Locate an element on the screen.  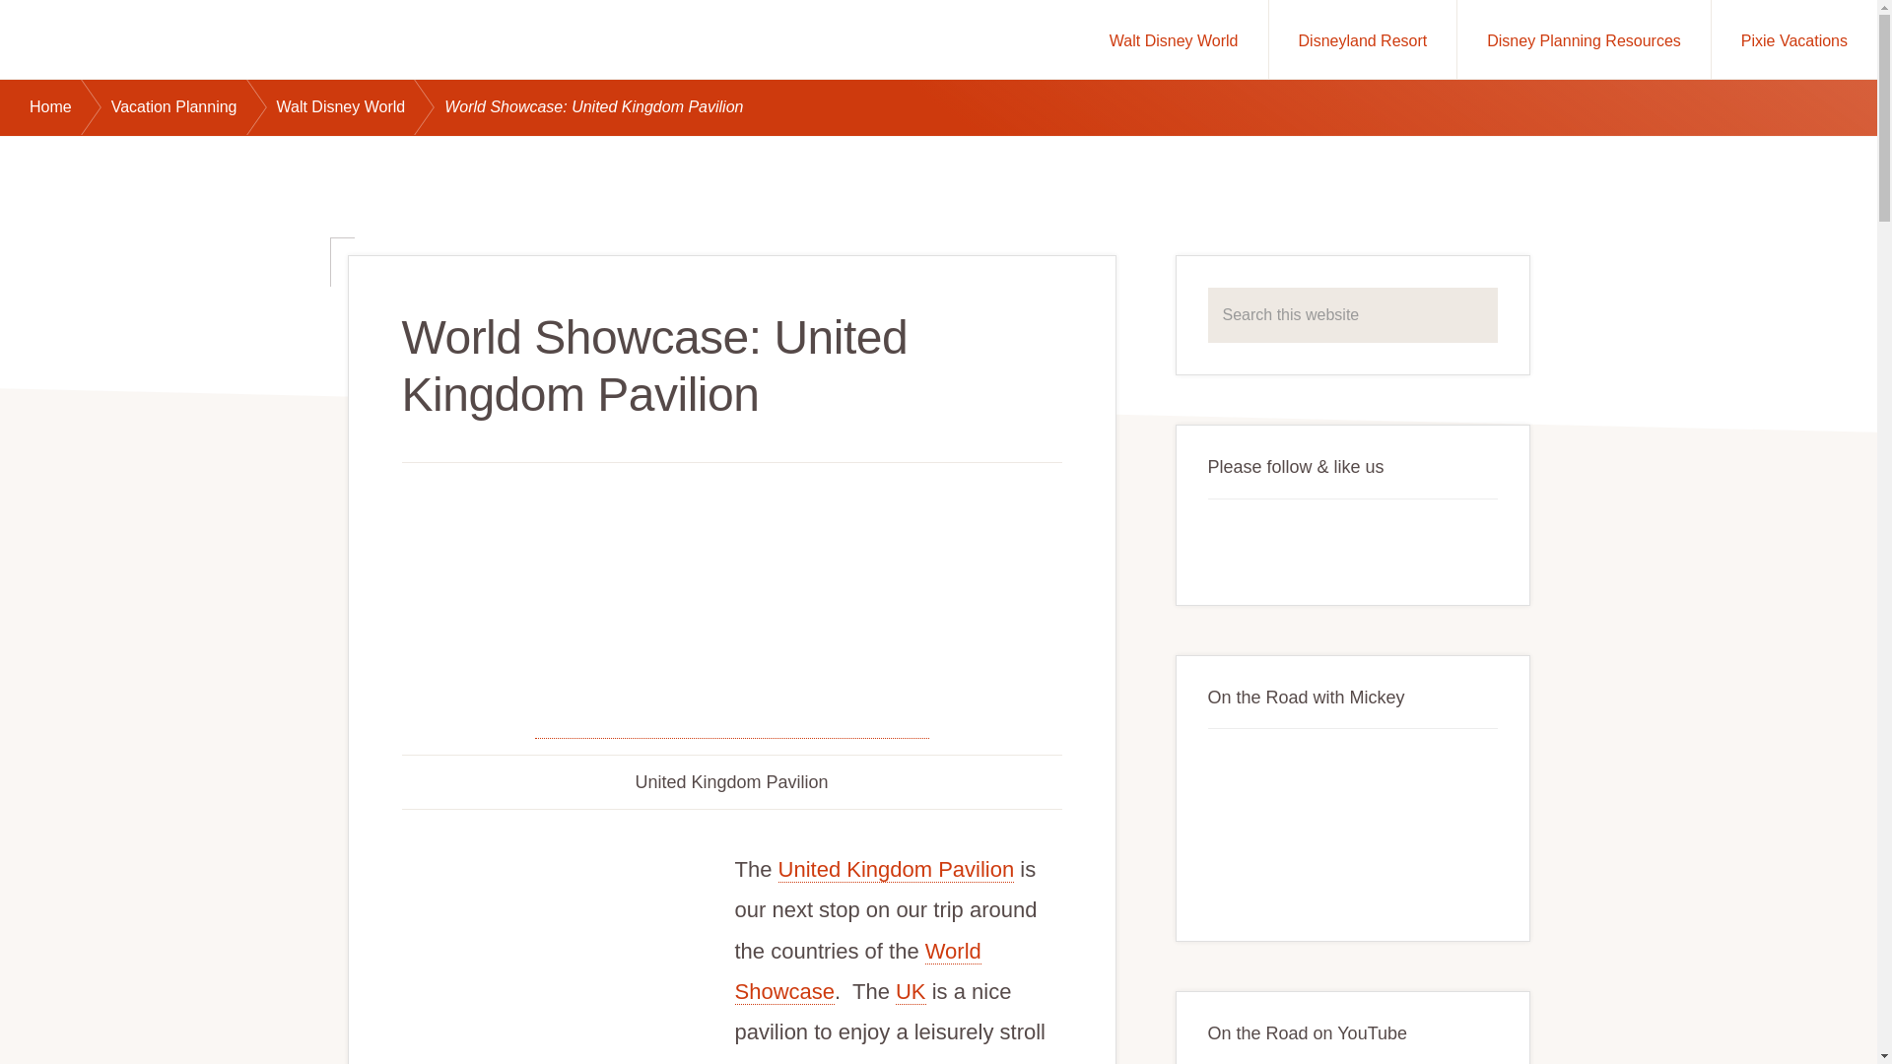
Epcot is located at coordinates (858, 971).